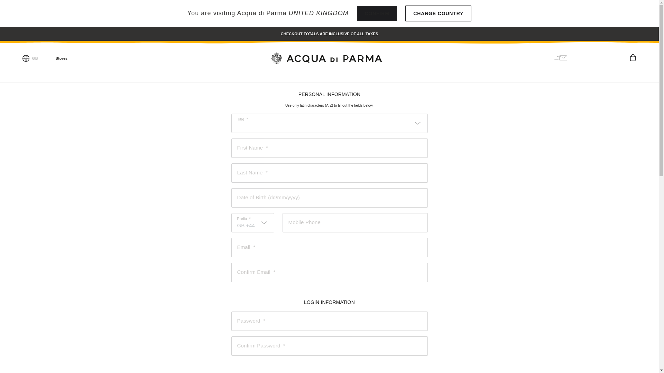 The height and width of the screenshot is (373, 664). Describe the element at coordinates (80, 58) in the screenshot. I see `Contact us` at that location.